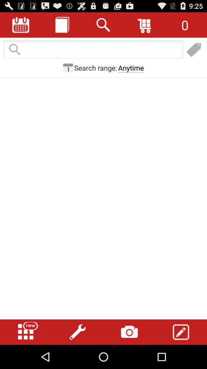  Describe the element at coordinates (129, 332) in the screenshot. I see `access camara options` at that location.